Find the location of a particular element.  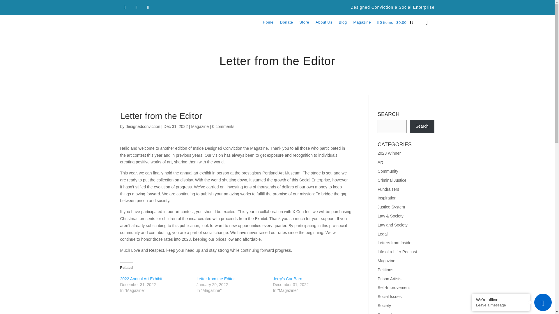

Criminal Justice is located at coordinates (392, 180).